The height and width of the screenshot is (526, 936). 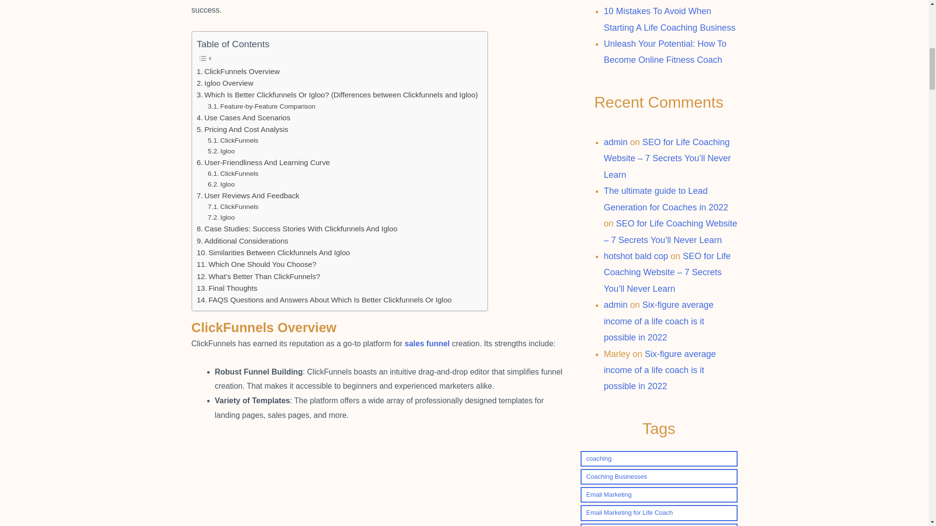 What do you see at coordinates (221, 184) in the screenshot?
I see `Igloo` at bounding box center [221, 184].